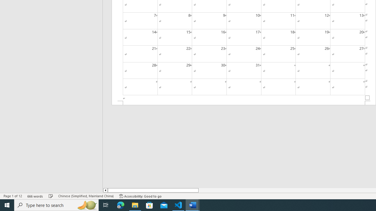  What do you see at coordinates (140, 196) in the screenshot?
I see `Accessibility Checker Accessibility: Good to go` at bounding box center [140, 196].